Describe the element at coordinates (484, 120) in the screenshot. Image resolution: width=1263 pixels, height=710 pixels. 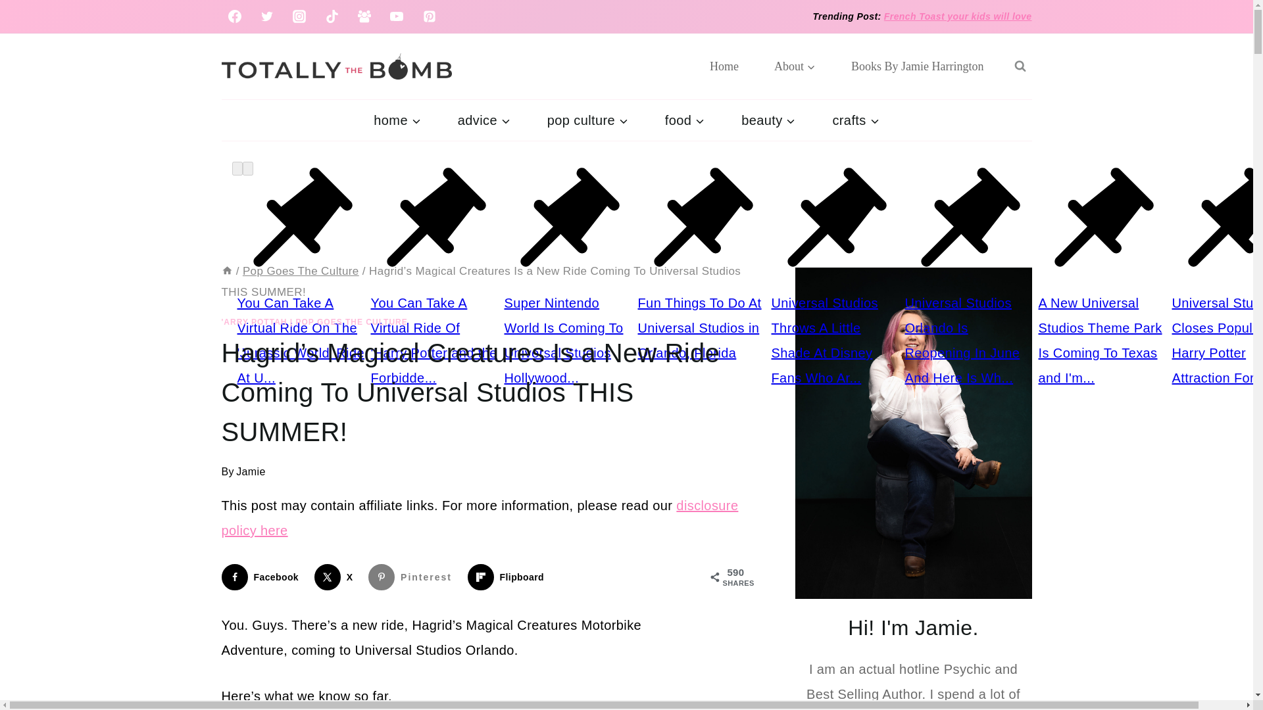
I see `advice` at that location.